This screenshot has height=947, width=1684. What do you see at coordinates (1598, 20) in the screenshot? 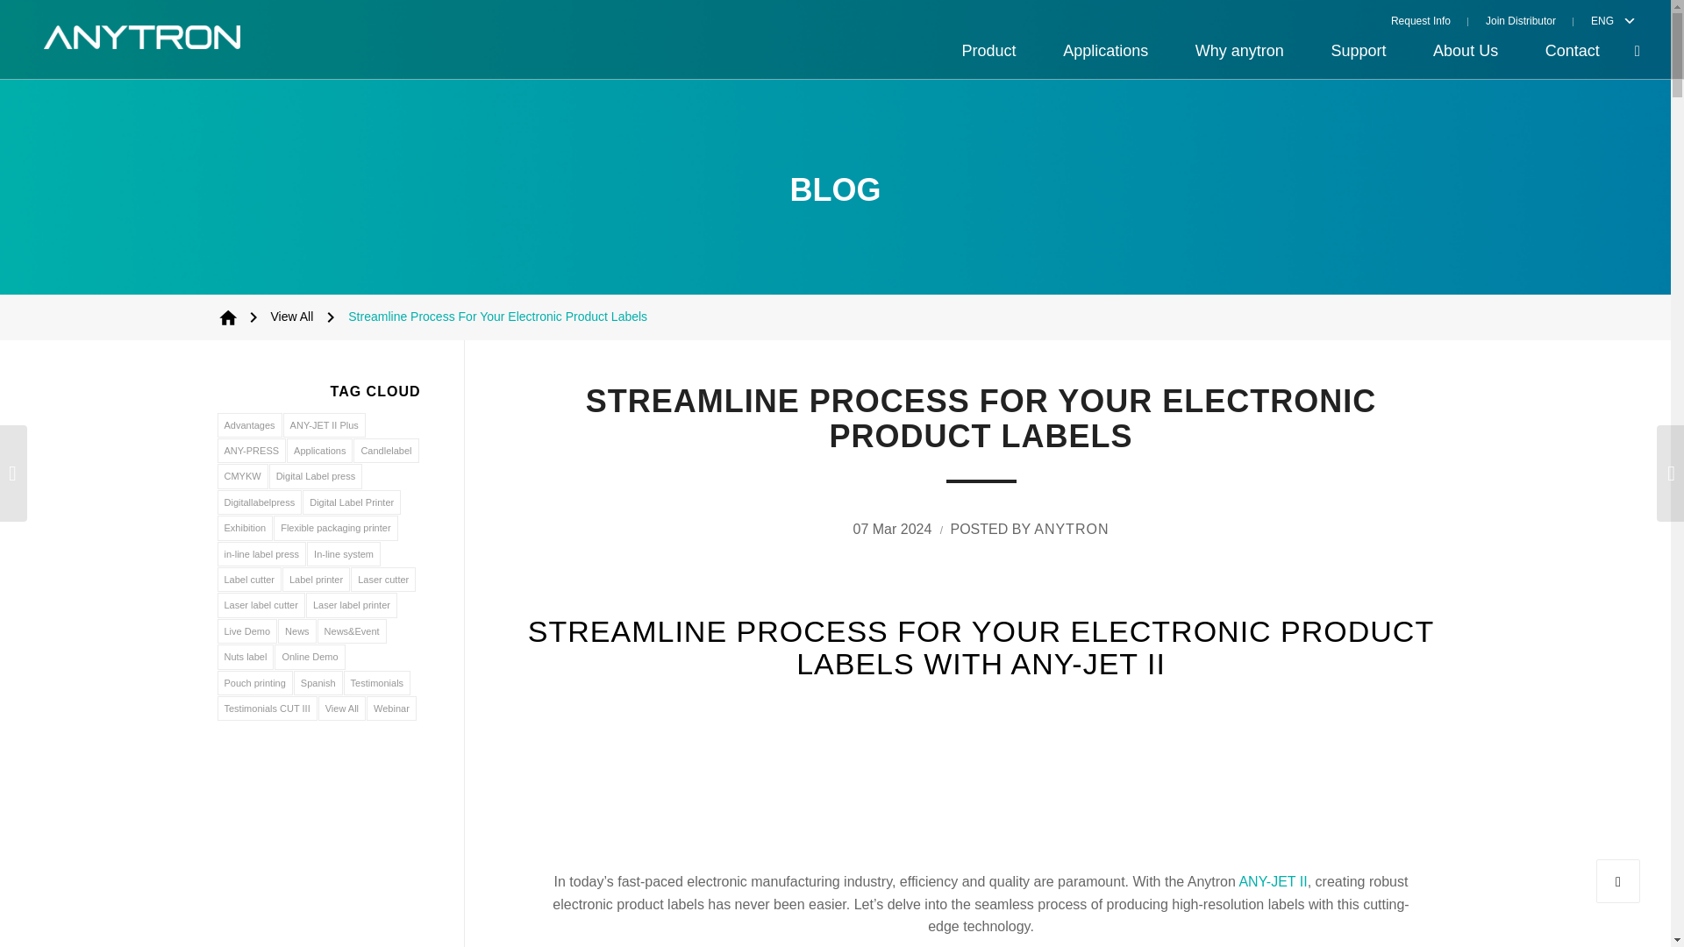
I see `ENG` at bounding box center [1598, 20].